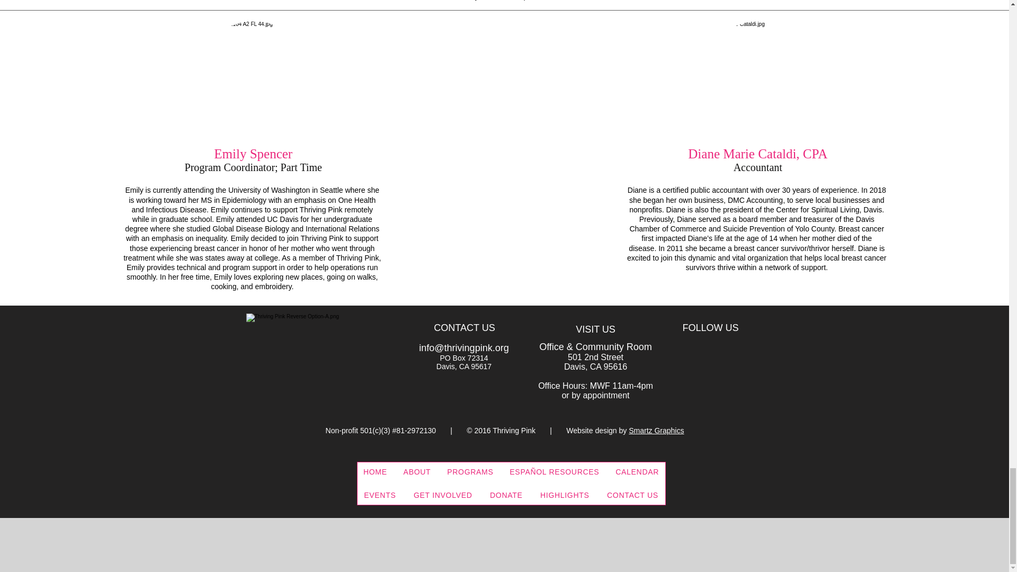 The image size is (1017, 572). What do you see at coordinates (656, 430) in the screenshot?
I see `Smartz Graphics` at bounding box center [656, 430].